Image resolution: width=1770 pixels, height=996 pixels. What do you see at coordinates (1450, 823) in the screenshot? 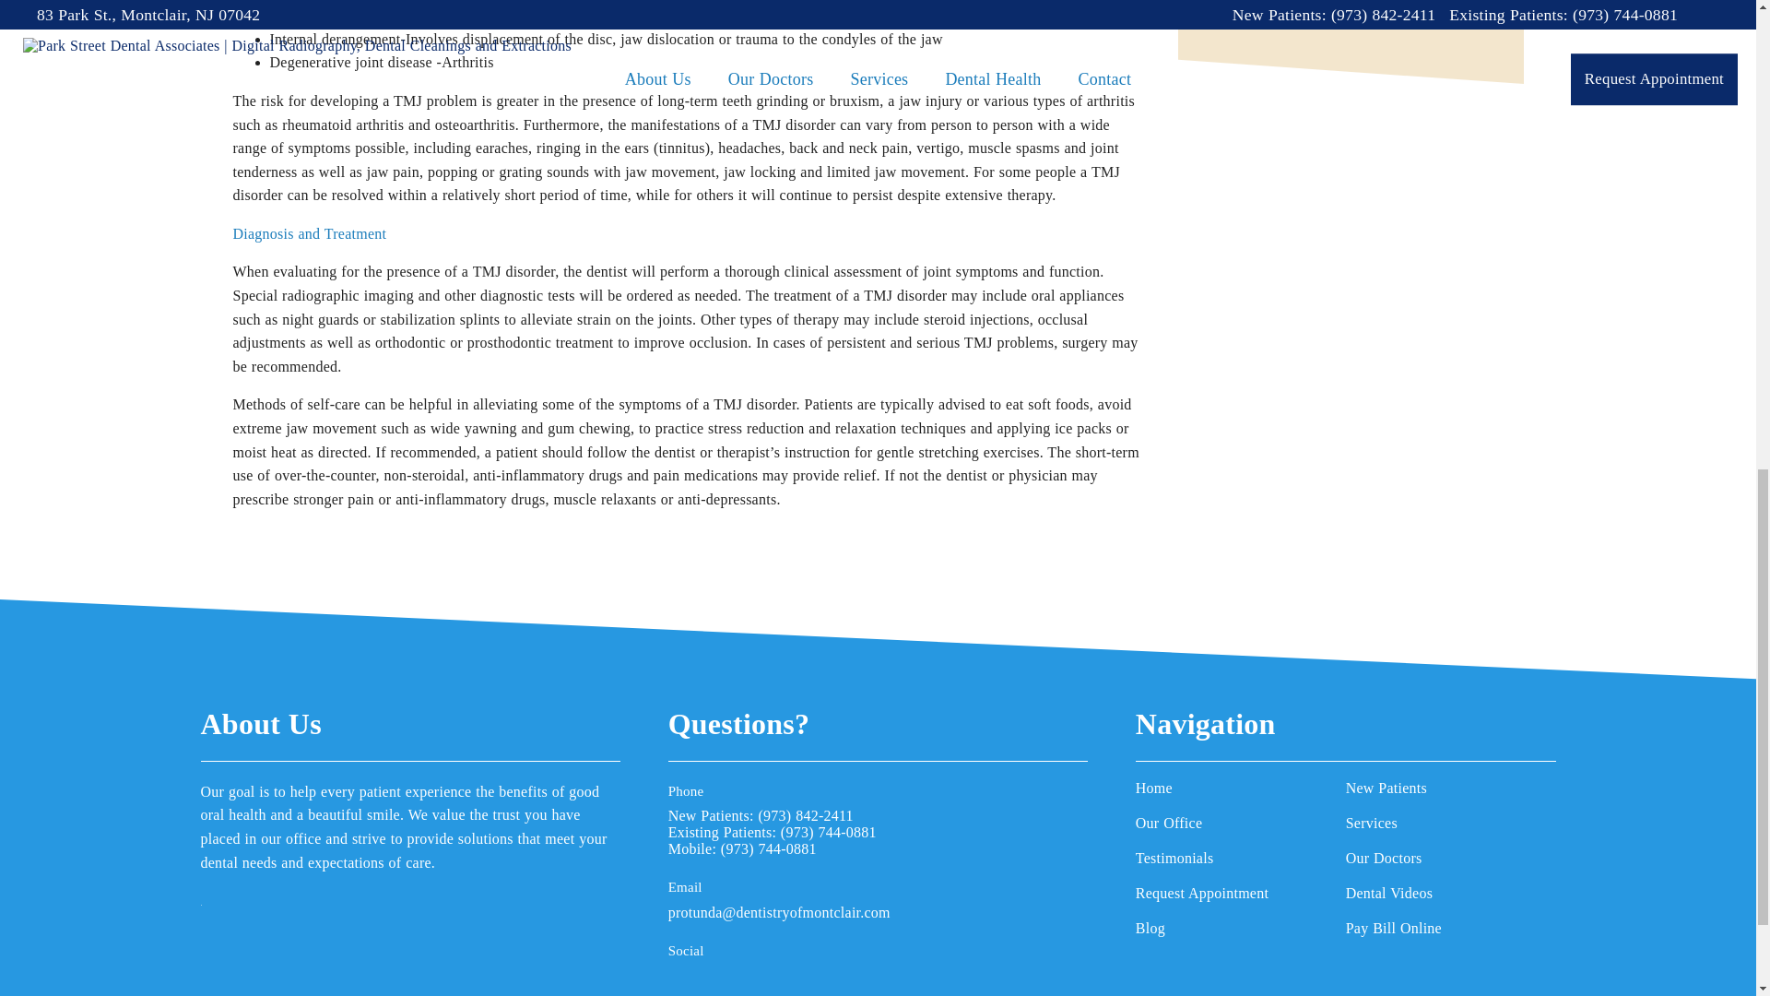
I see `Services` at bounding box center [1450, 823].